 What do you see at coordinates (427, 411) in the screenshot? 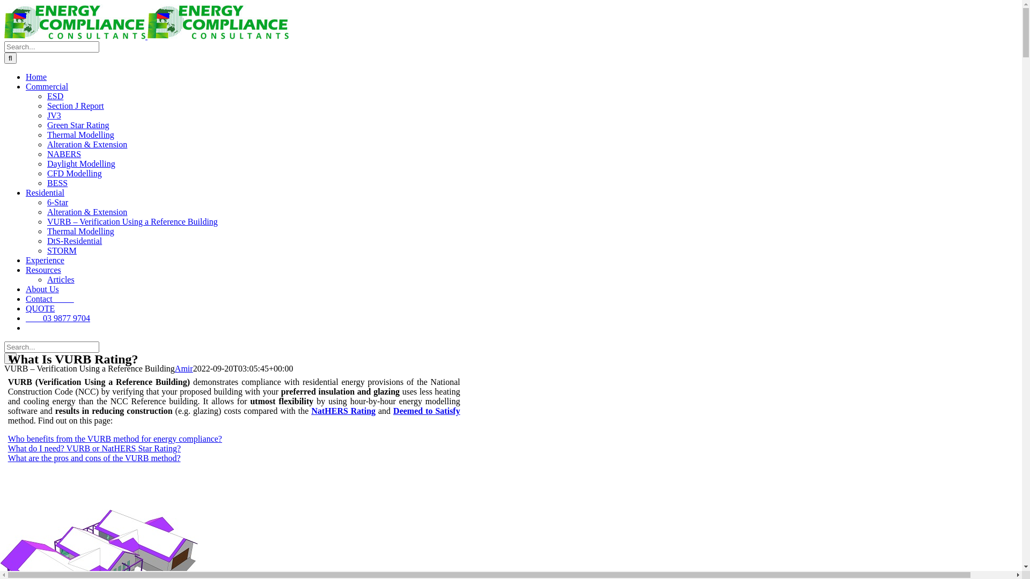
I see `Deemed to Satisfy` at bounding box center [427, 411].